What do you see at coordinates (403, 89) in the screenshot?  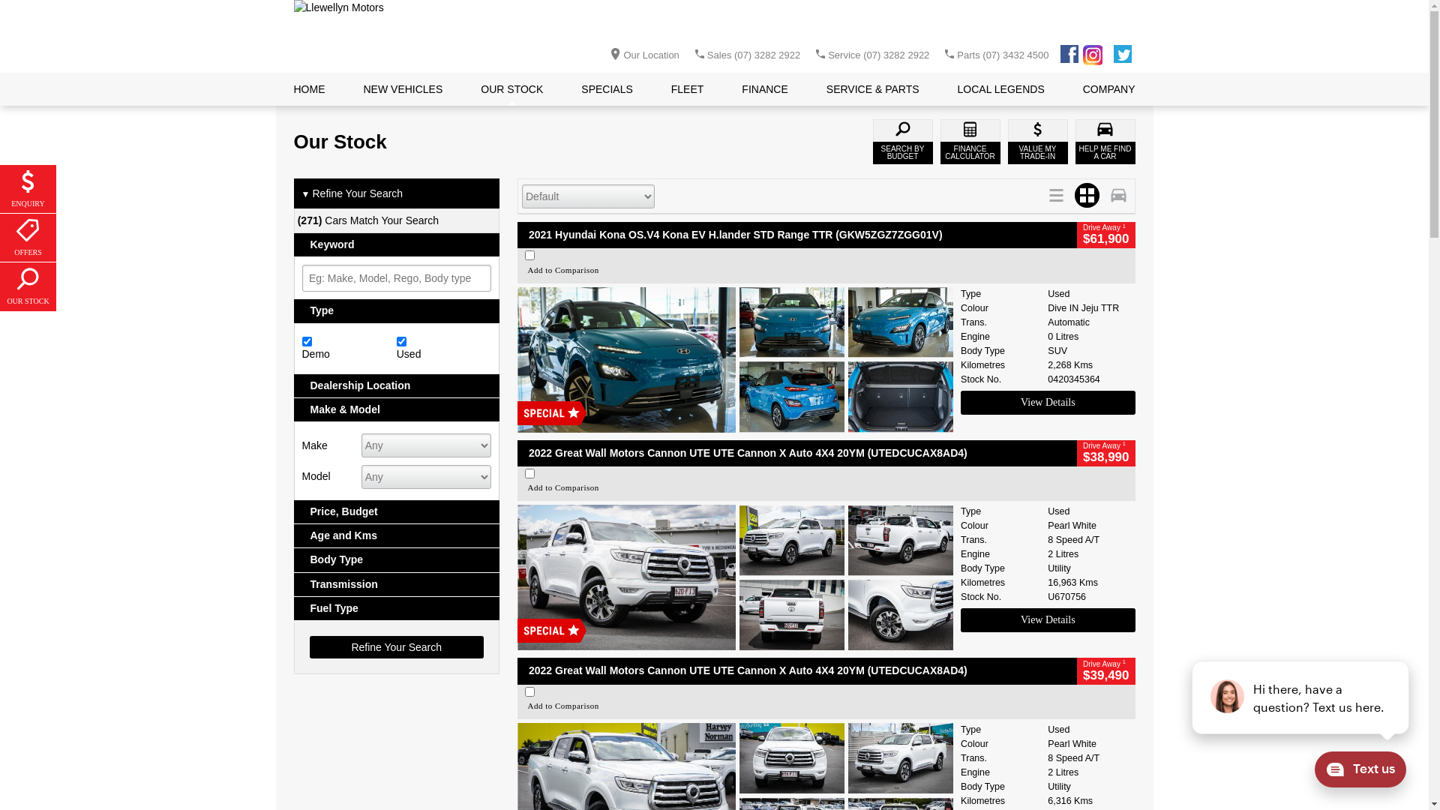 I see `NEW VEHICLES` at bounding box center [403, 89].